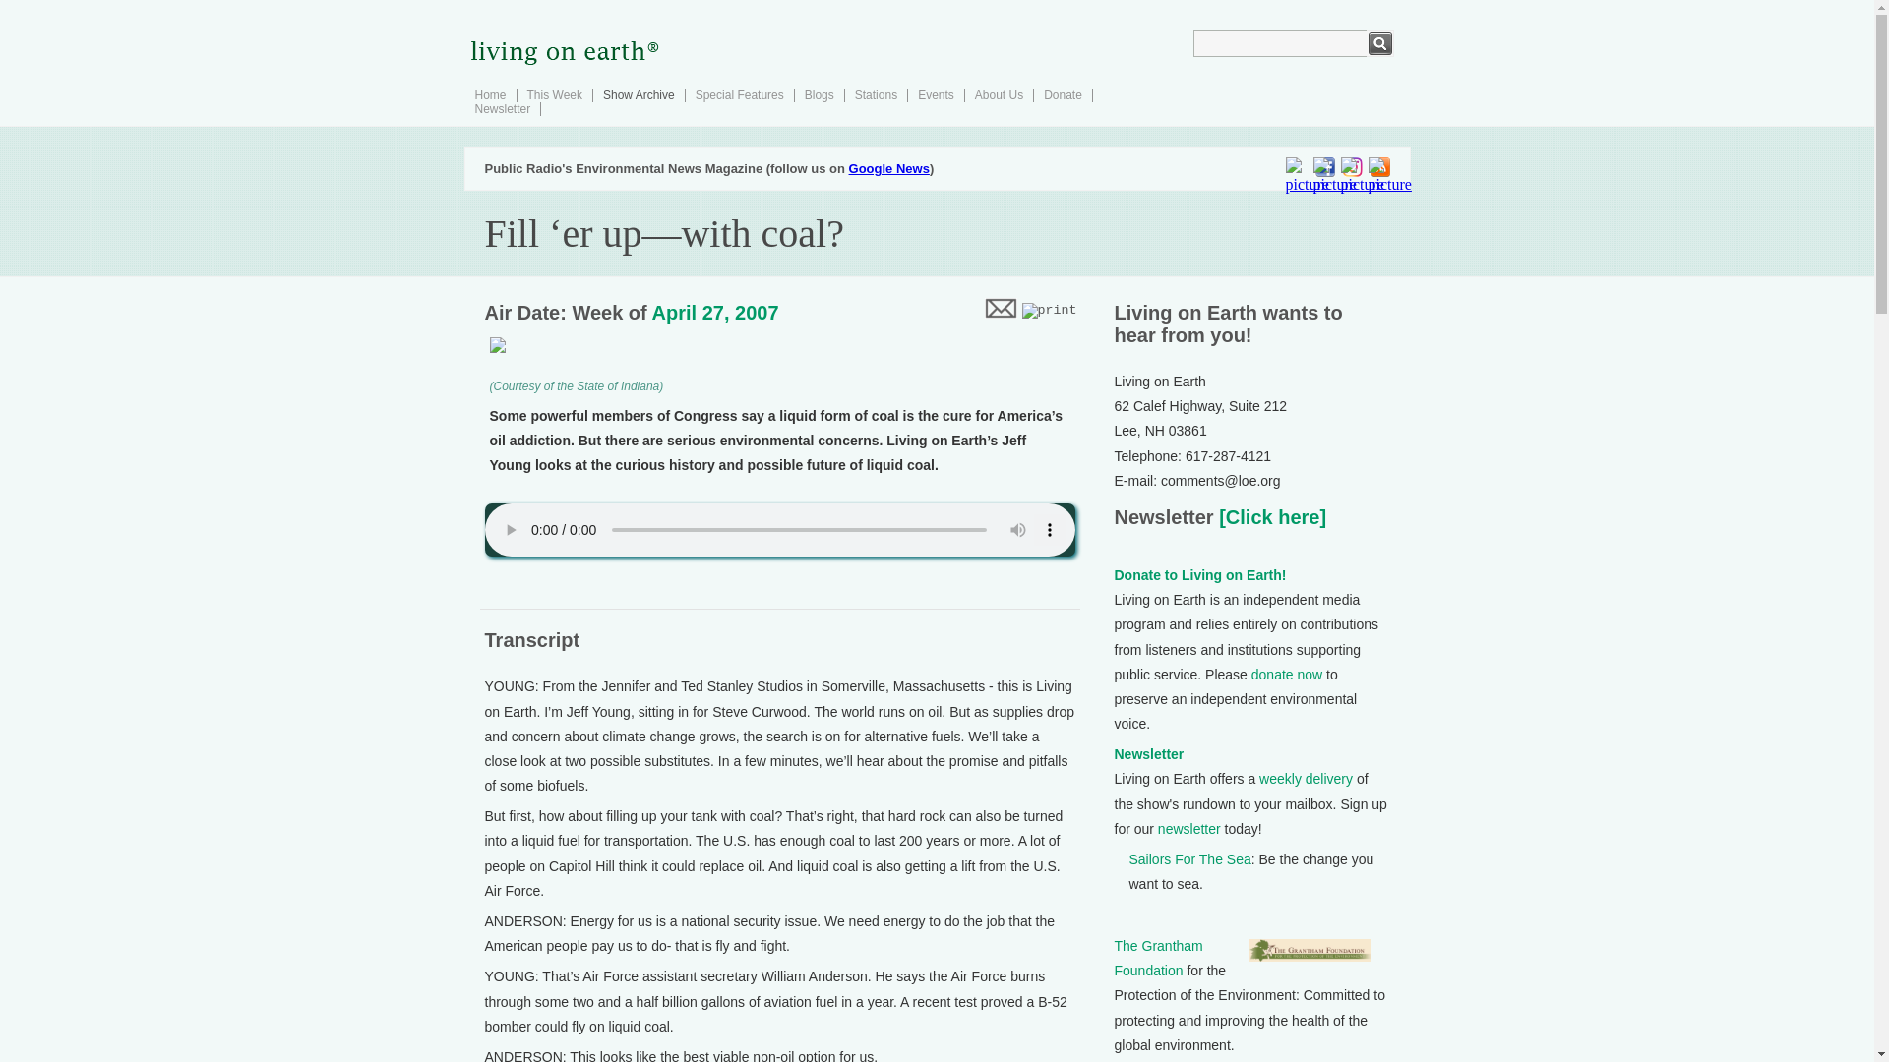  I want to click on Show Archive, so click(638, 94).